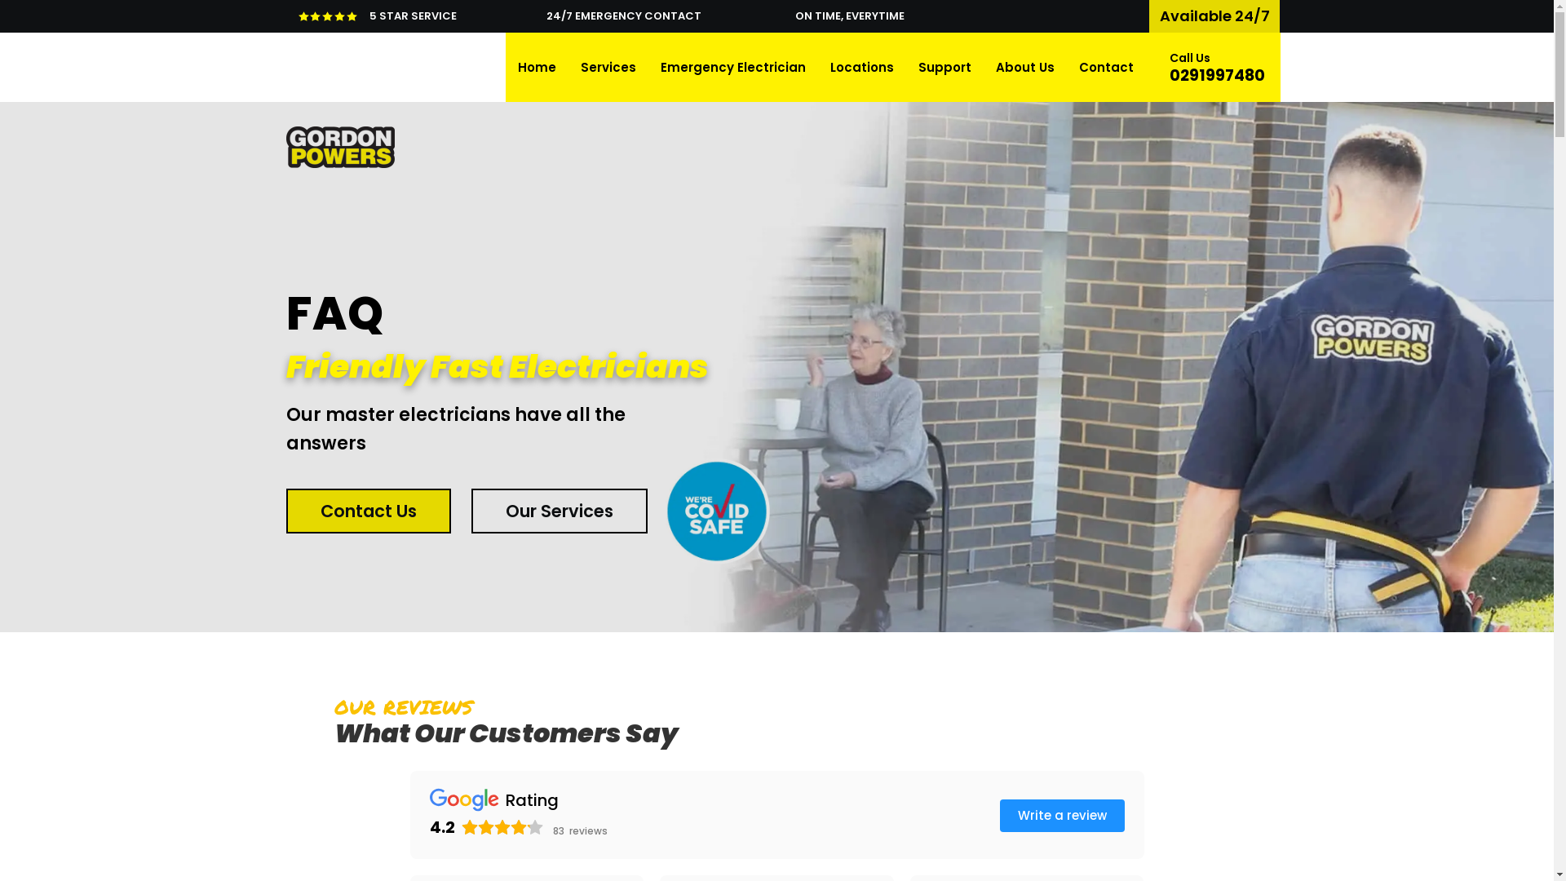 Image resolution: width=1566 pixels, height=881 pixels. Describe the element at coordinates (608, 67) in the screenshot. I see `Services` at that location.